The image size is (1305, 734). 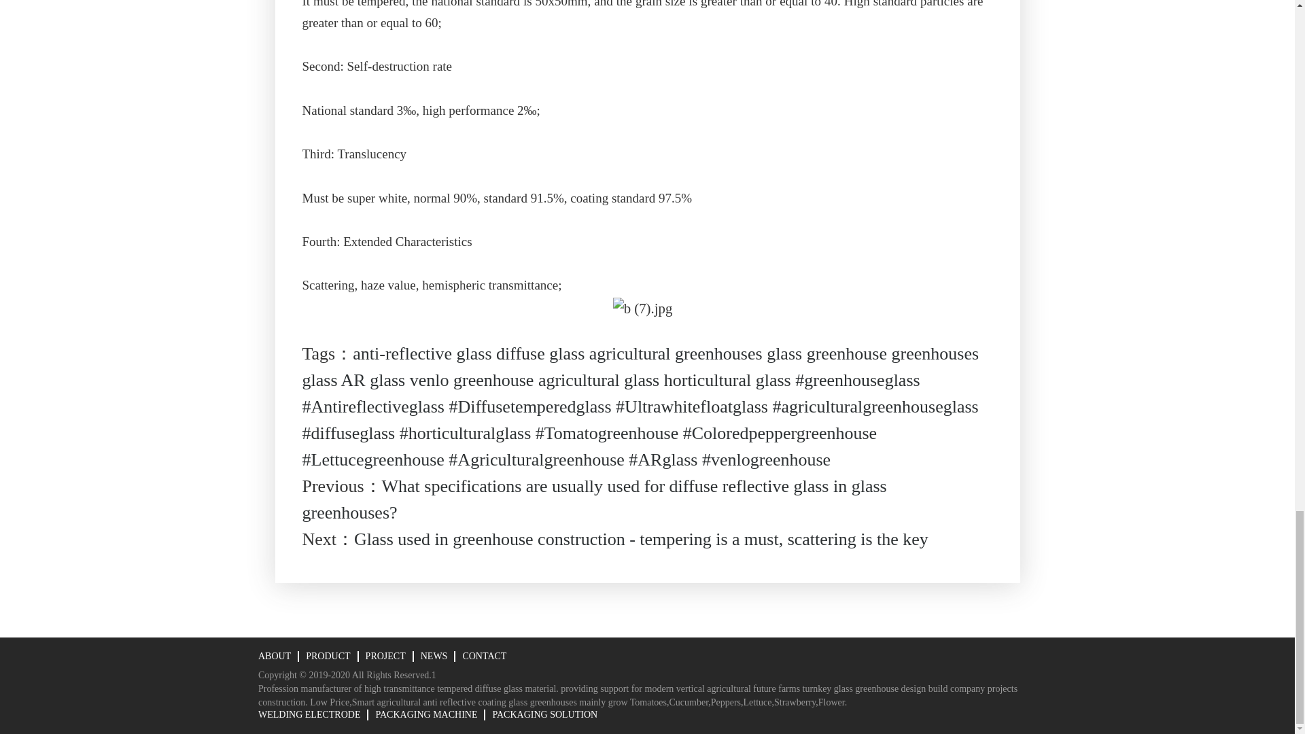 I want to click on AR glass, so click(x=373, y=379).